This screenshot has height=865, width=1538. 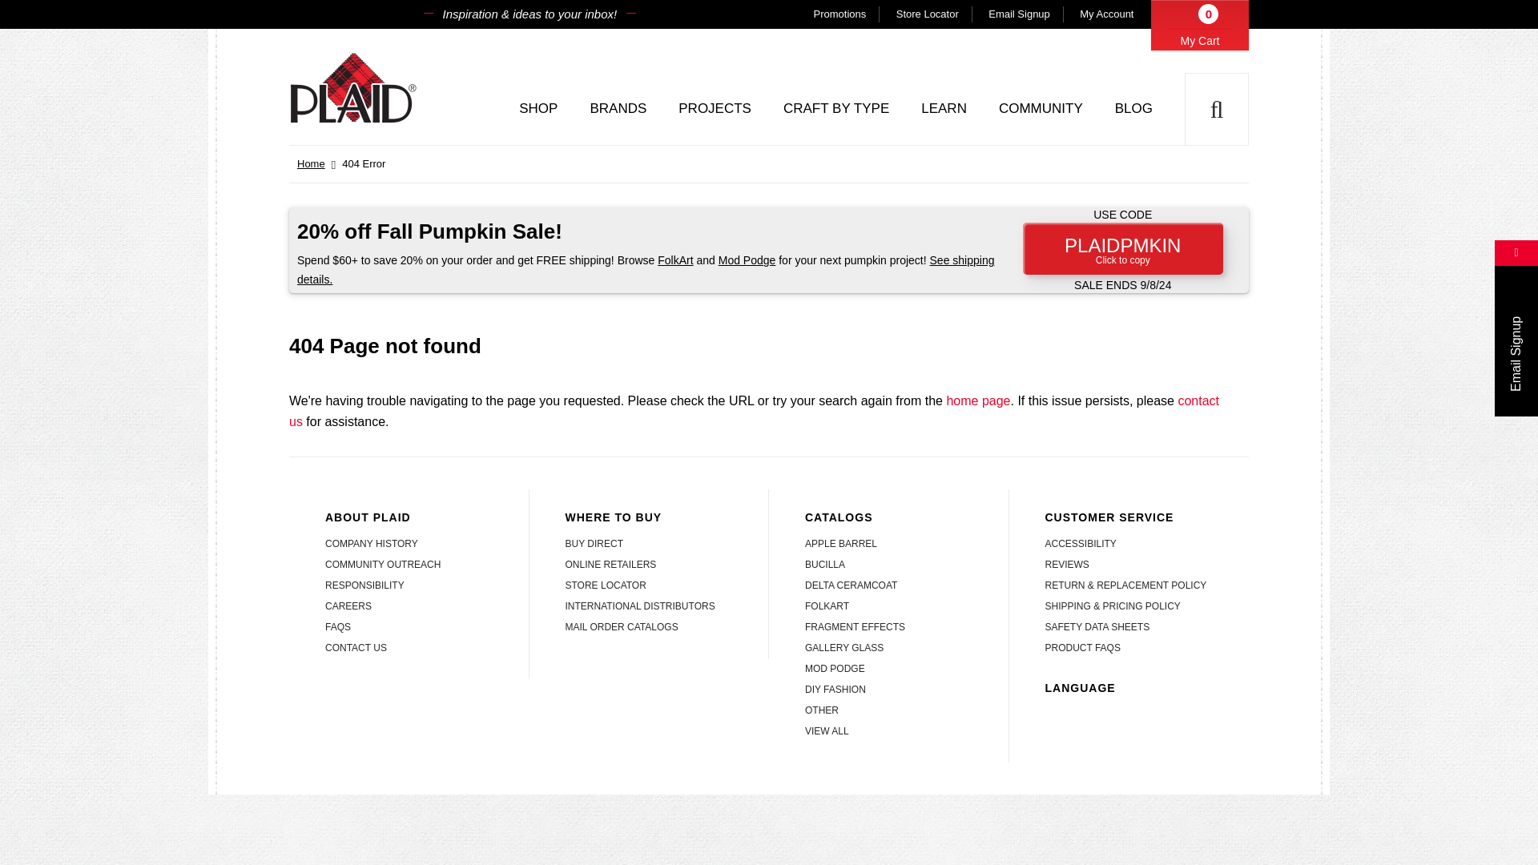 I want to click on BLOG, so click(x=1134, y=109).